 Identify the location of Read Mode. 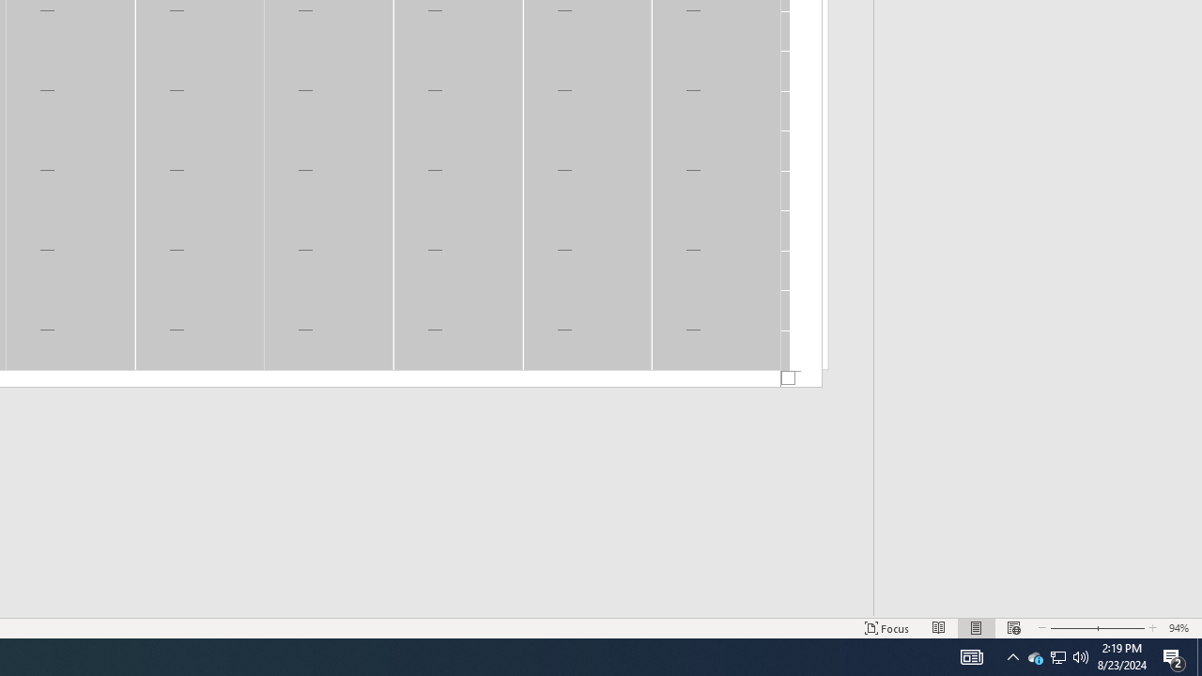
(939, 627).